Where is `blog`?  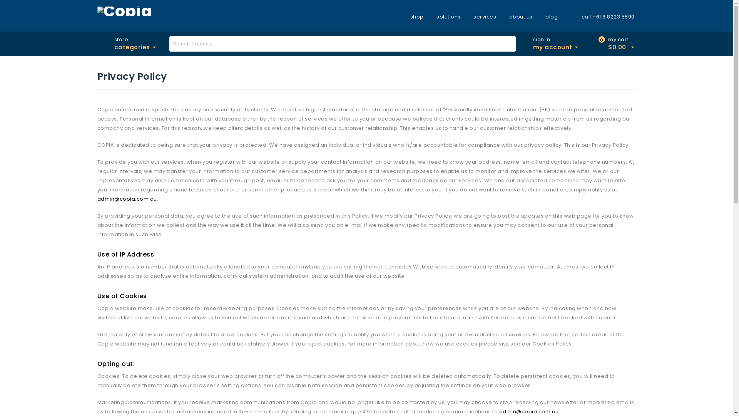
blog is located at coordinates (552, 17).